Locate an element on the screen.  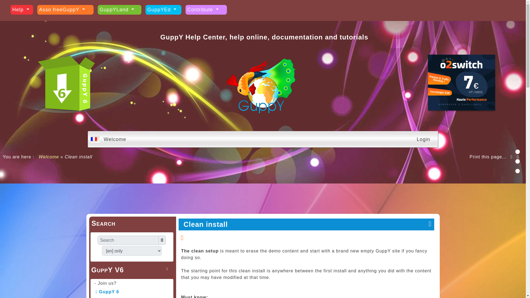
Login is located at coordinates (423, 139).